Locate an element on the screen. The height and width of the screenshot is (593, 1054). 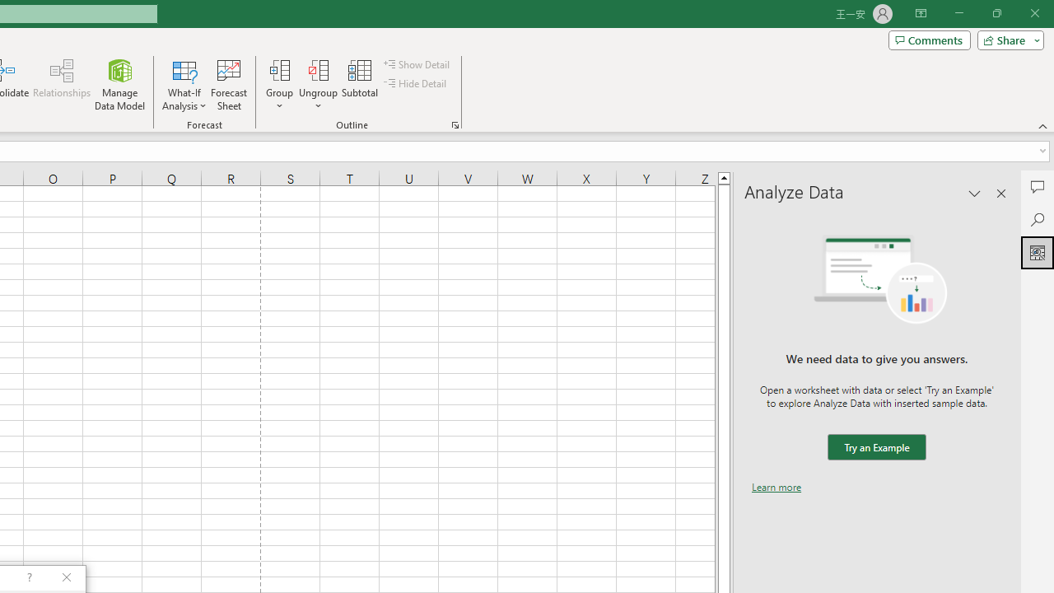
Task Pane Options is located at coordinates (975, 193).